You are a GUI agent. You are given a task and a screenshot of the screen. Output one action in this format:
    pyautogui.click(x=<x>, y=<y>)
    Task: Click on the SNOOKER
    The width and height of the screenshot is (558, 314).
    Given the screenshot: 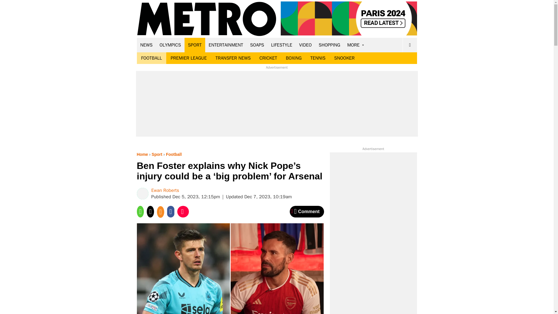 What is the action you would take?
    pyautogui.click(x=344, y=58)
    